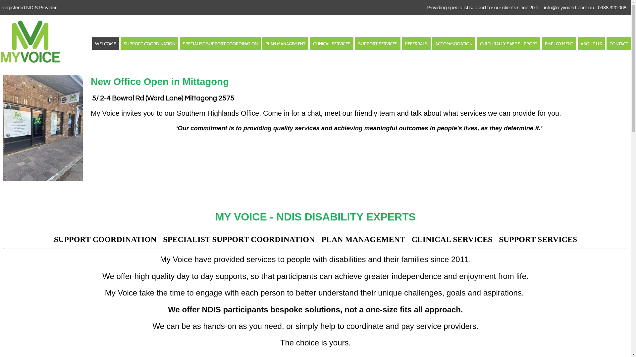  What do you see at coordinates (619, 44) in the screenshot?
I see `CONTACT` at bounding box center [619, 44].